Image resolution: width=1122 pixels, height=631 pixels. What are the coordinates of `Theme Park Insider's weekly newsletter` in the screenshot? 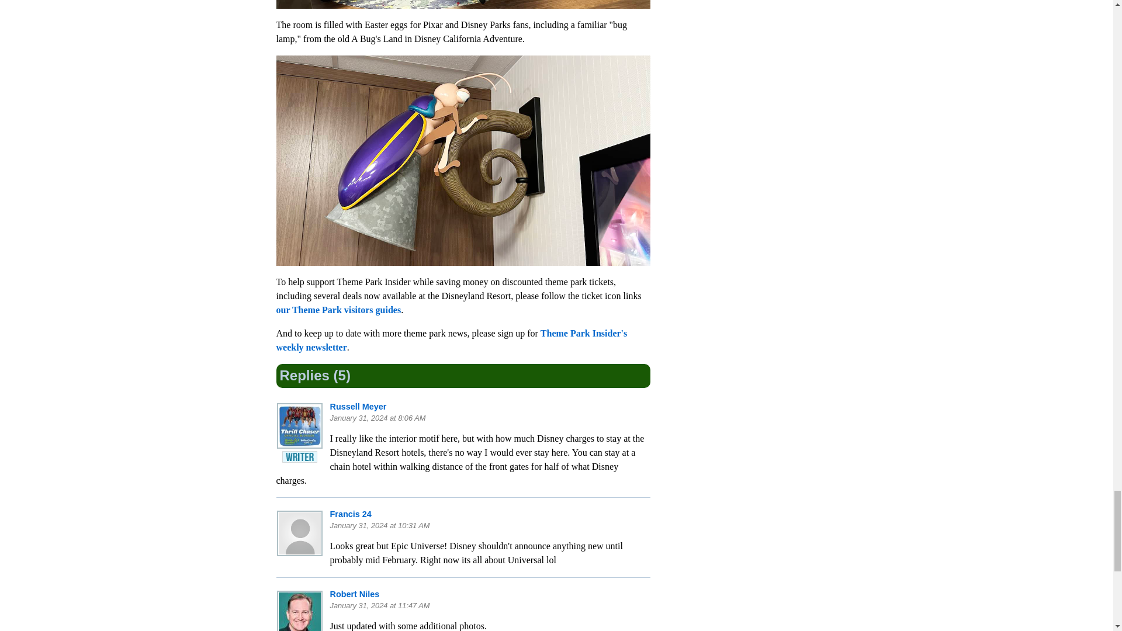 It's located at (451, 340).